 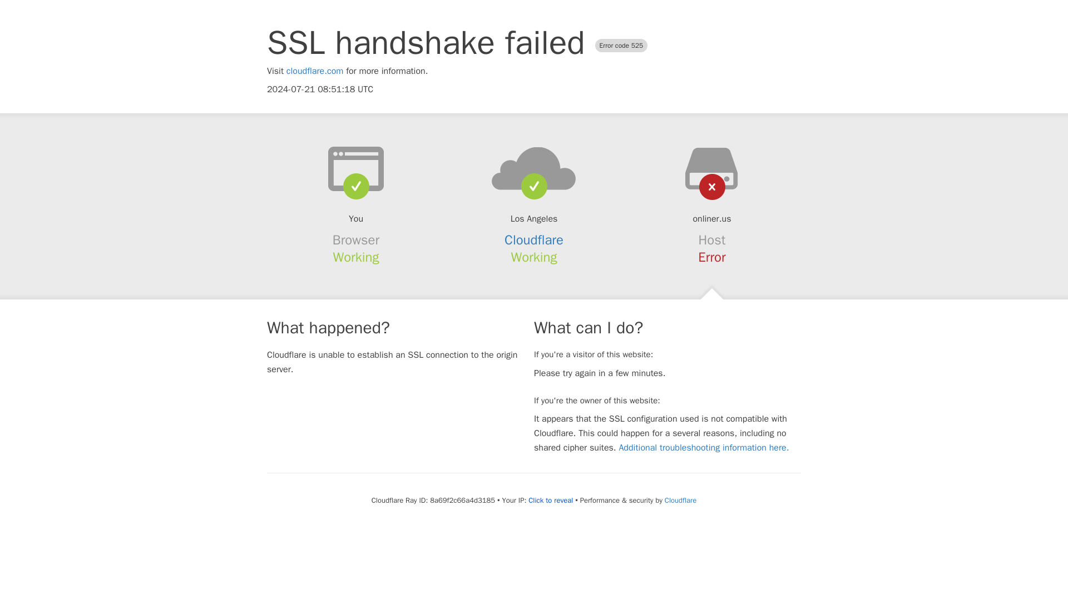 What do you see at coordinates (551, 501) in the screenshot?
I see `Click to reveal` at bounding box center [551, 501].